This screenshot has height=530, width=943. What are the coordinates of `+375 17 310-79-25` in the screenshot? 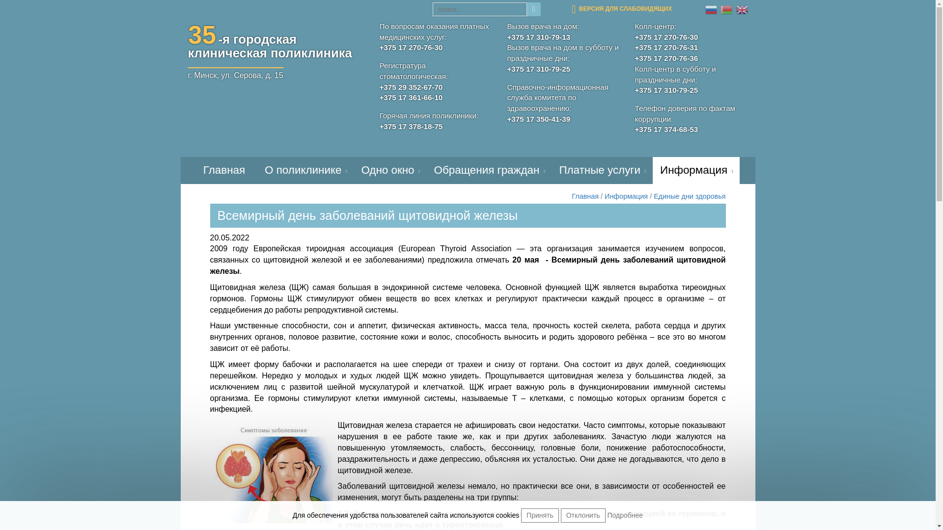 It's located at (563, 69).